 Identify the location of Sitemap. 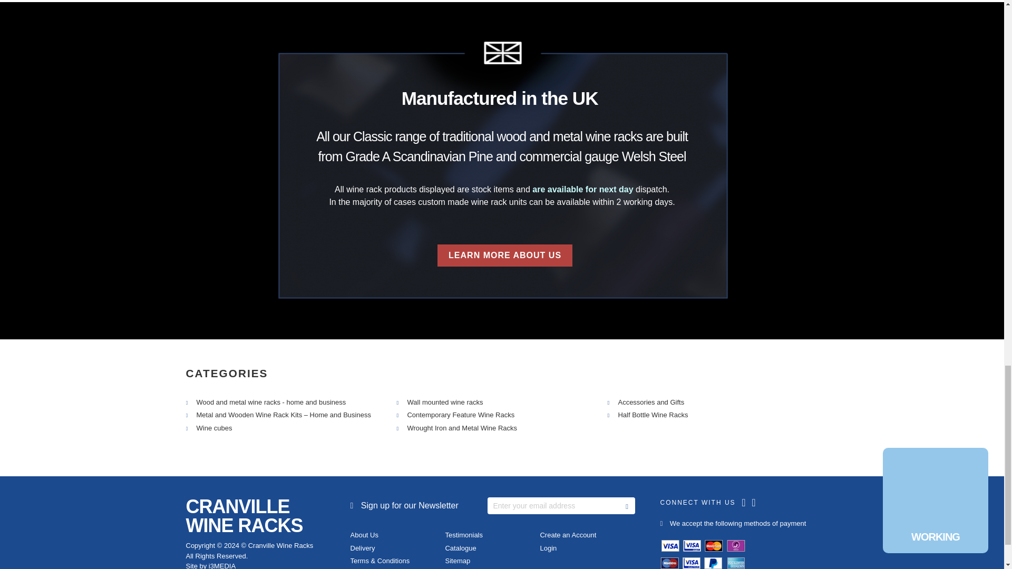
(458, 561).